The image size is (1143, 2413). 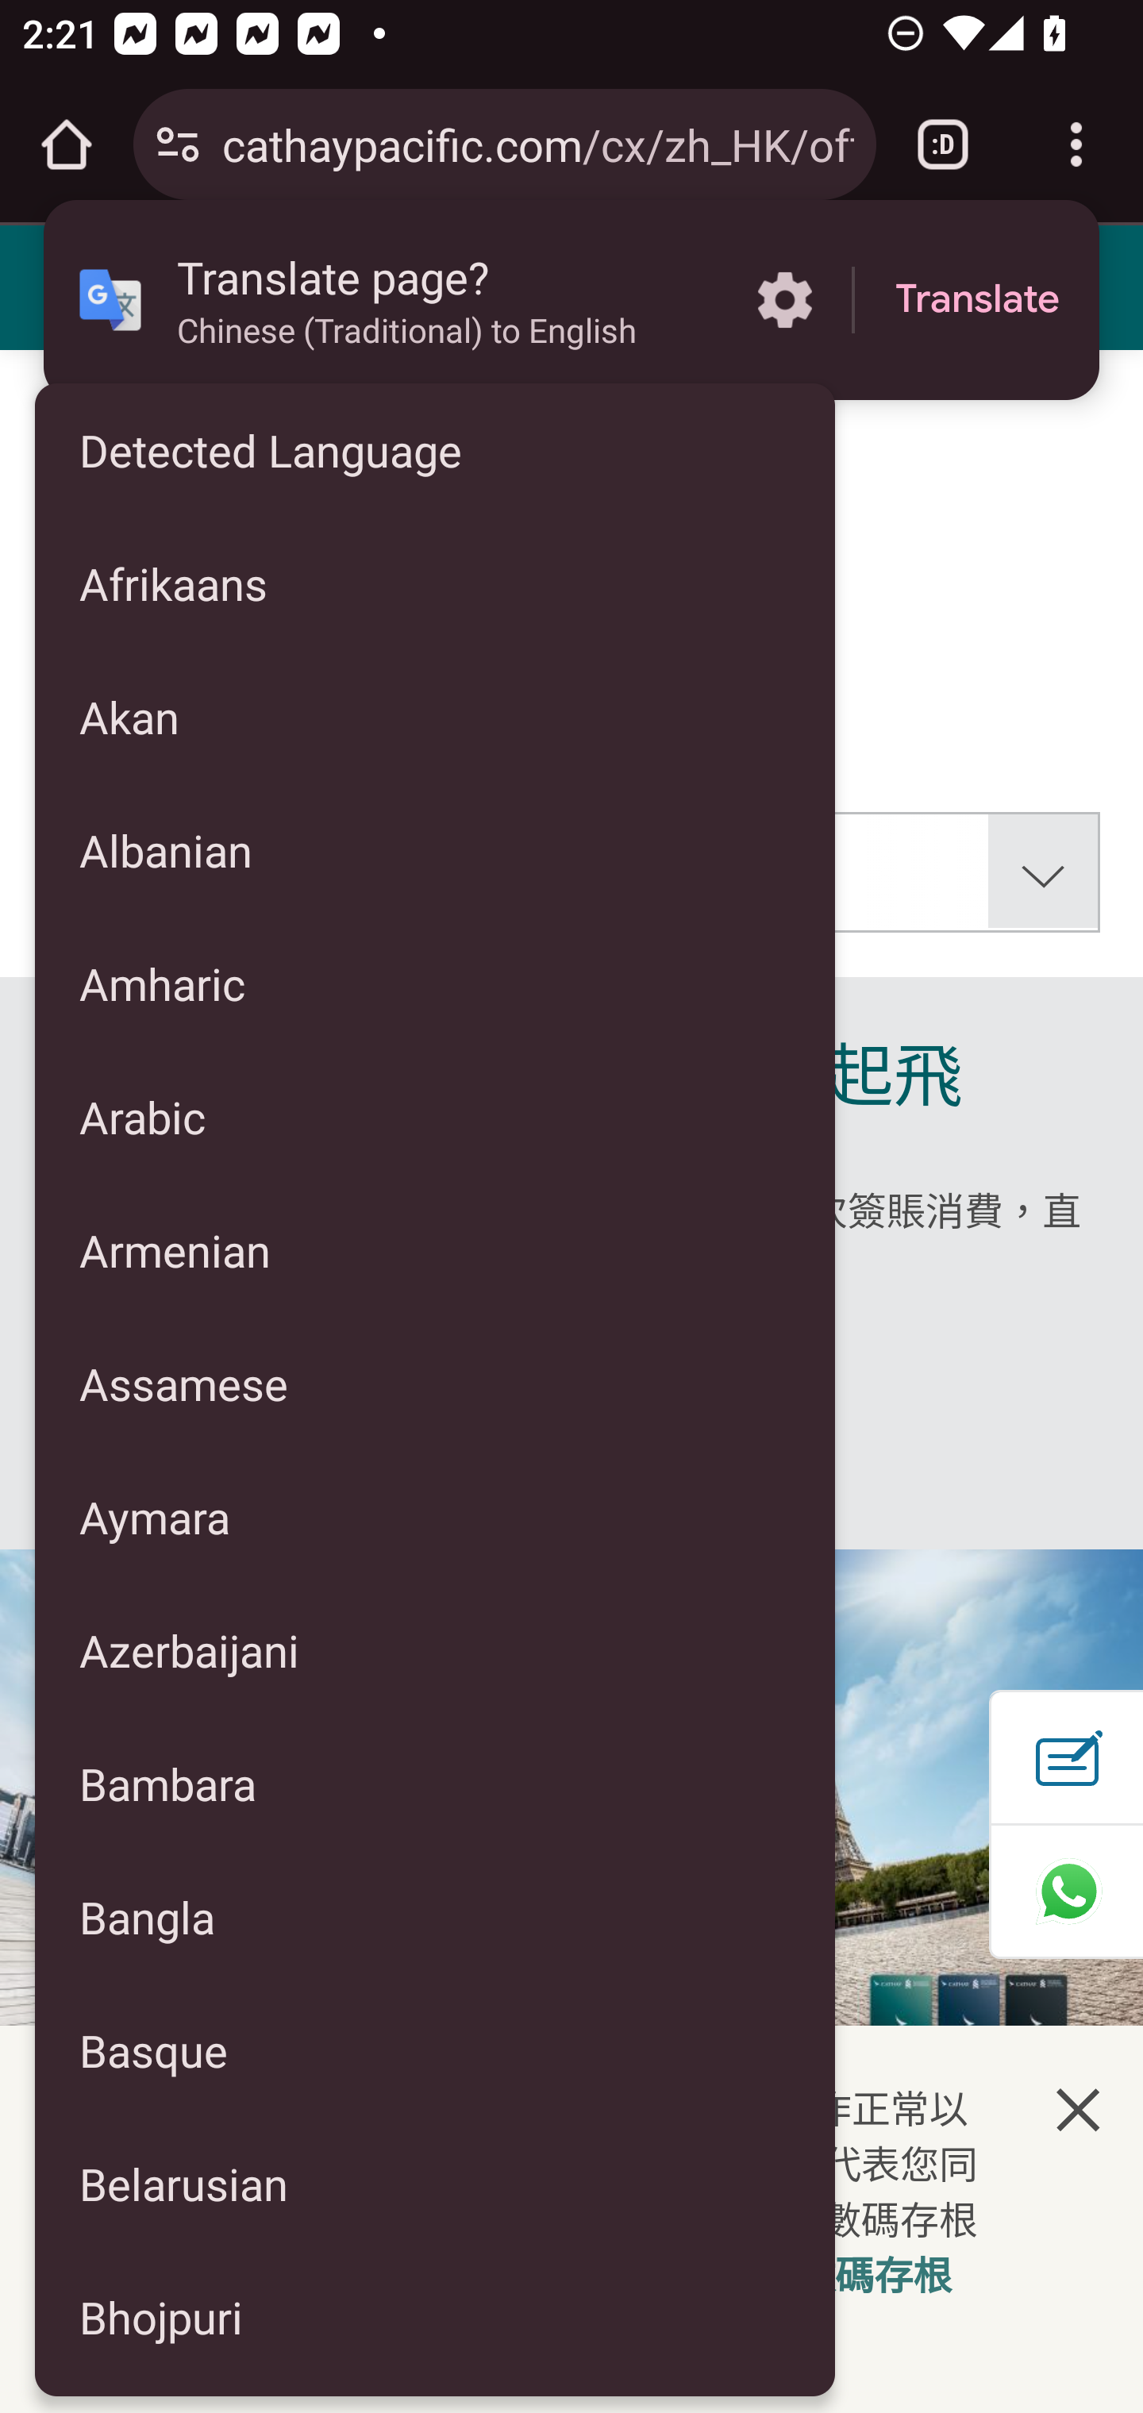 I want to click on Amharic, so click(x=435, y=983).